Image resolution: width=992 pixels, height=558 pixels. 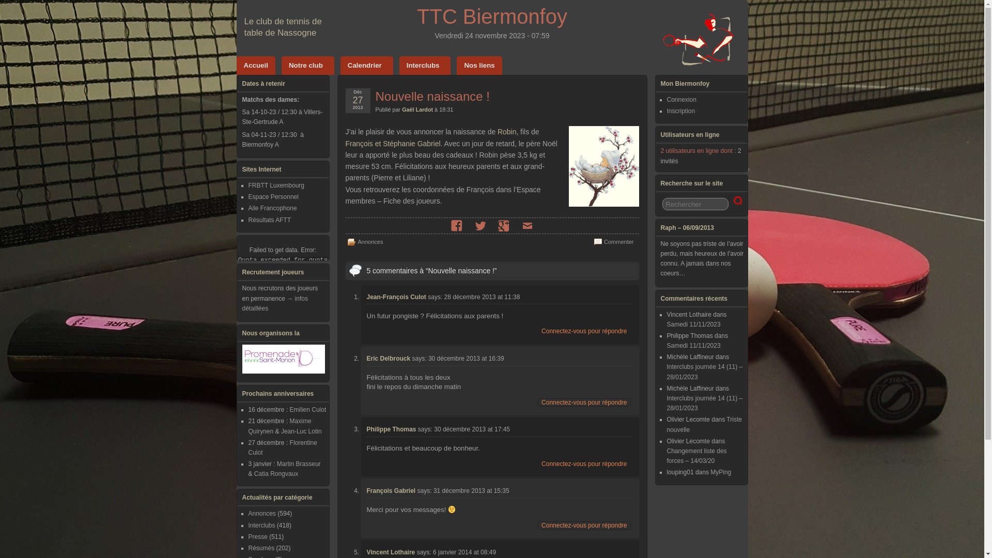 I want to click on Notre club, so click(x=308, y=66).